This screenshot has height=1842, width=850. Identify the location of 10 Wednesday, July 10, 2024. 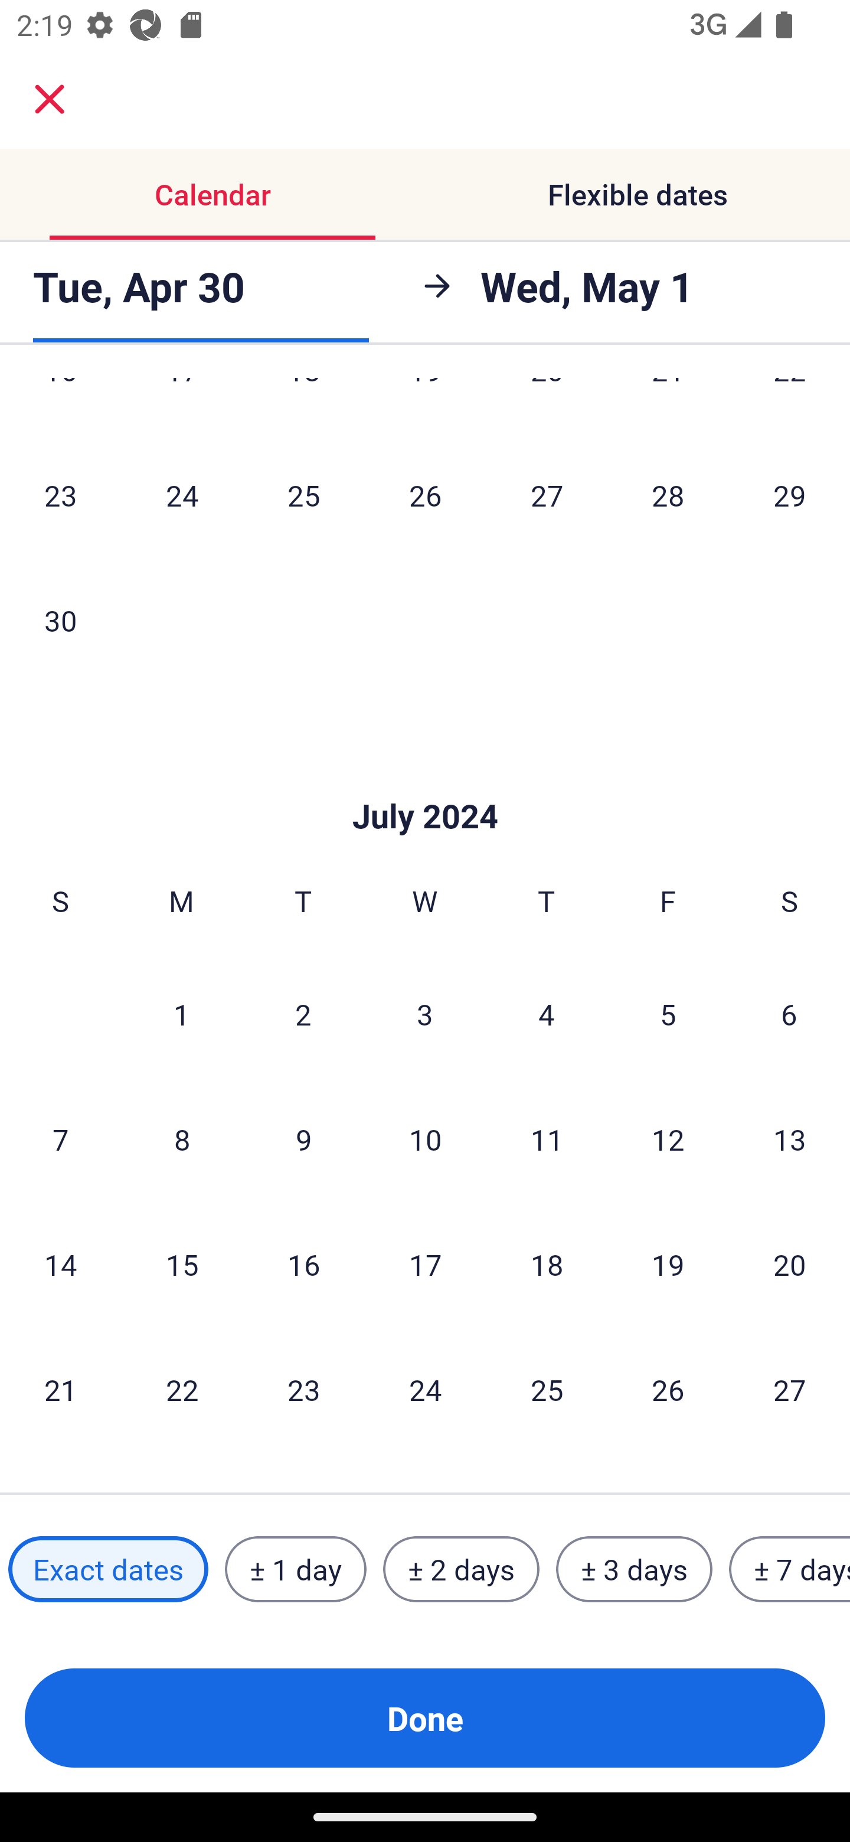
(425, 1139).